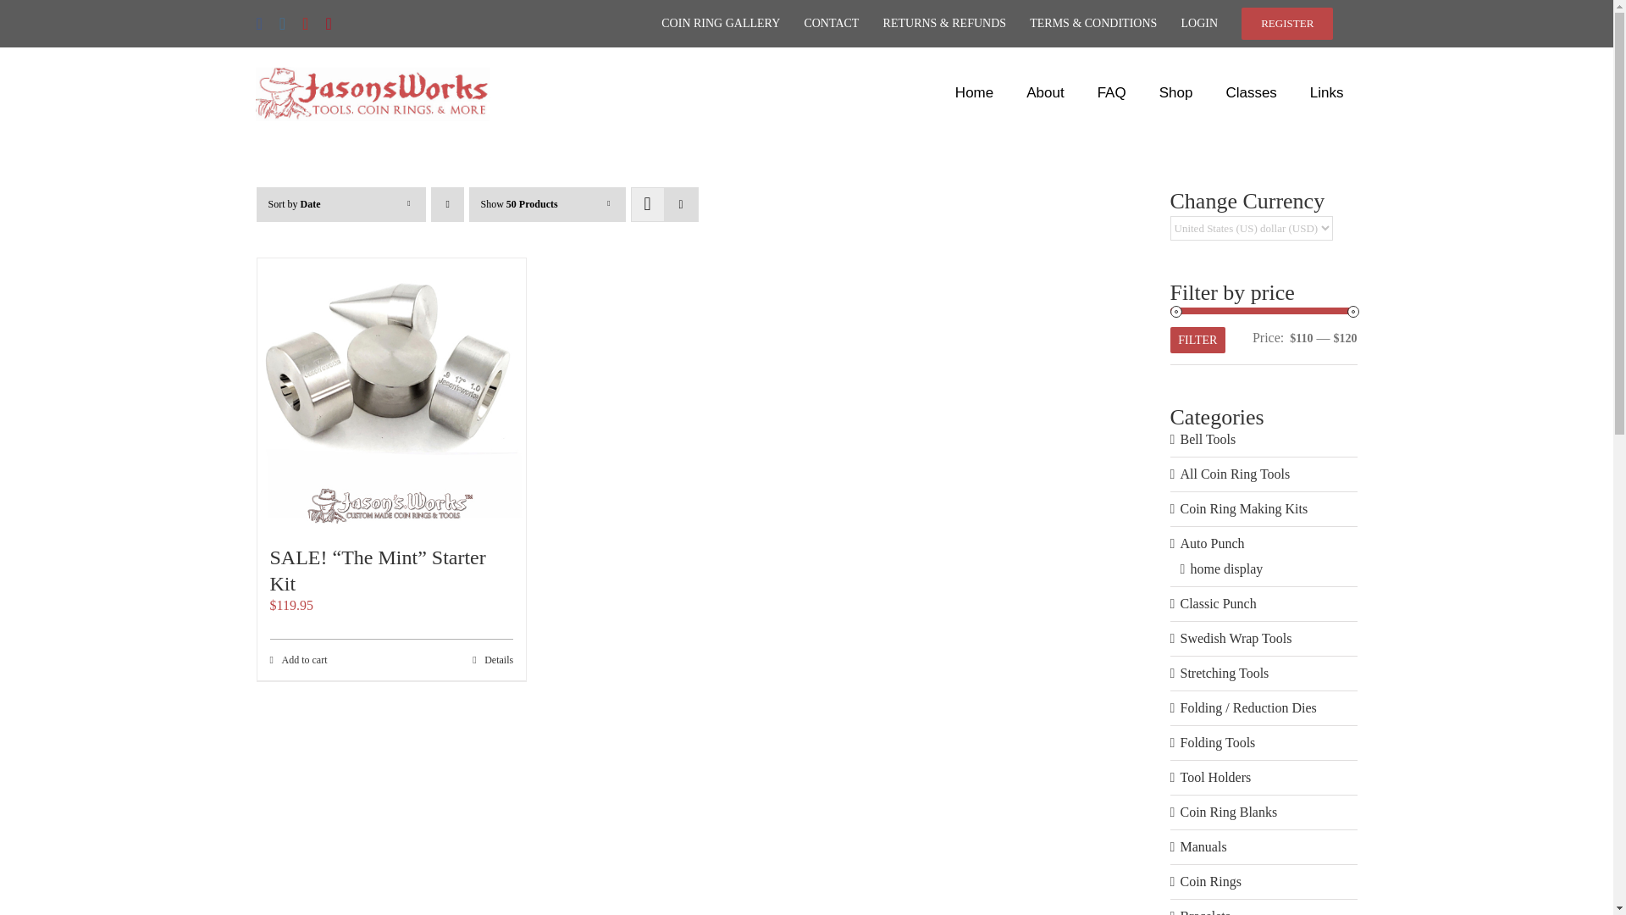 This screenshot has height=915, width=1626. What do you see at coordinates (1199, 24) in the screenshot?
I see `LOGIN` at bounding box center [1199, 24].